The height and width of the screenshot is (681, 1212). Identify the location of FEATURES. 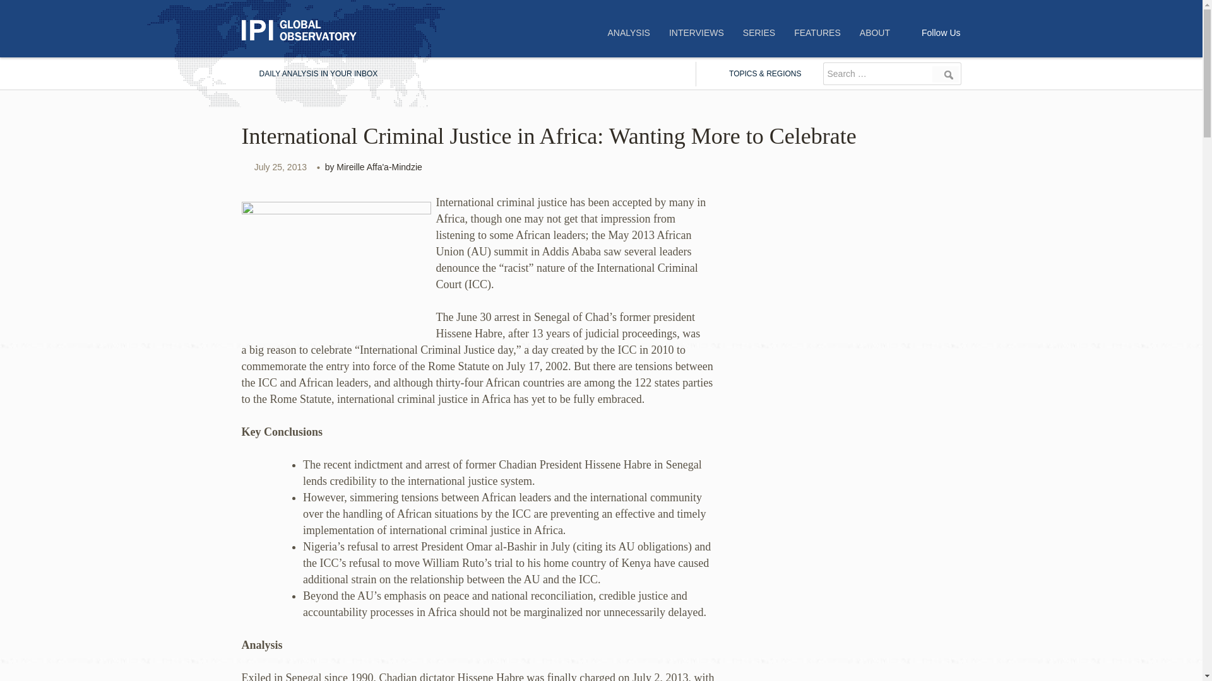
(817, 33).